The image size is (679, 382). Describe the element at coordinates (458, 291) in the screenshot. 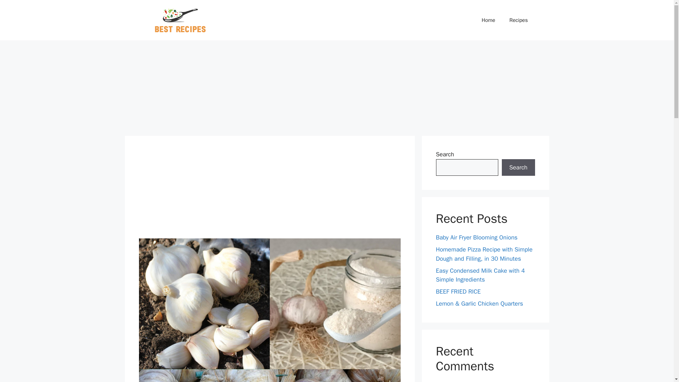

I see `BEEF FRIED RICE` at that location.